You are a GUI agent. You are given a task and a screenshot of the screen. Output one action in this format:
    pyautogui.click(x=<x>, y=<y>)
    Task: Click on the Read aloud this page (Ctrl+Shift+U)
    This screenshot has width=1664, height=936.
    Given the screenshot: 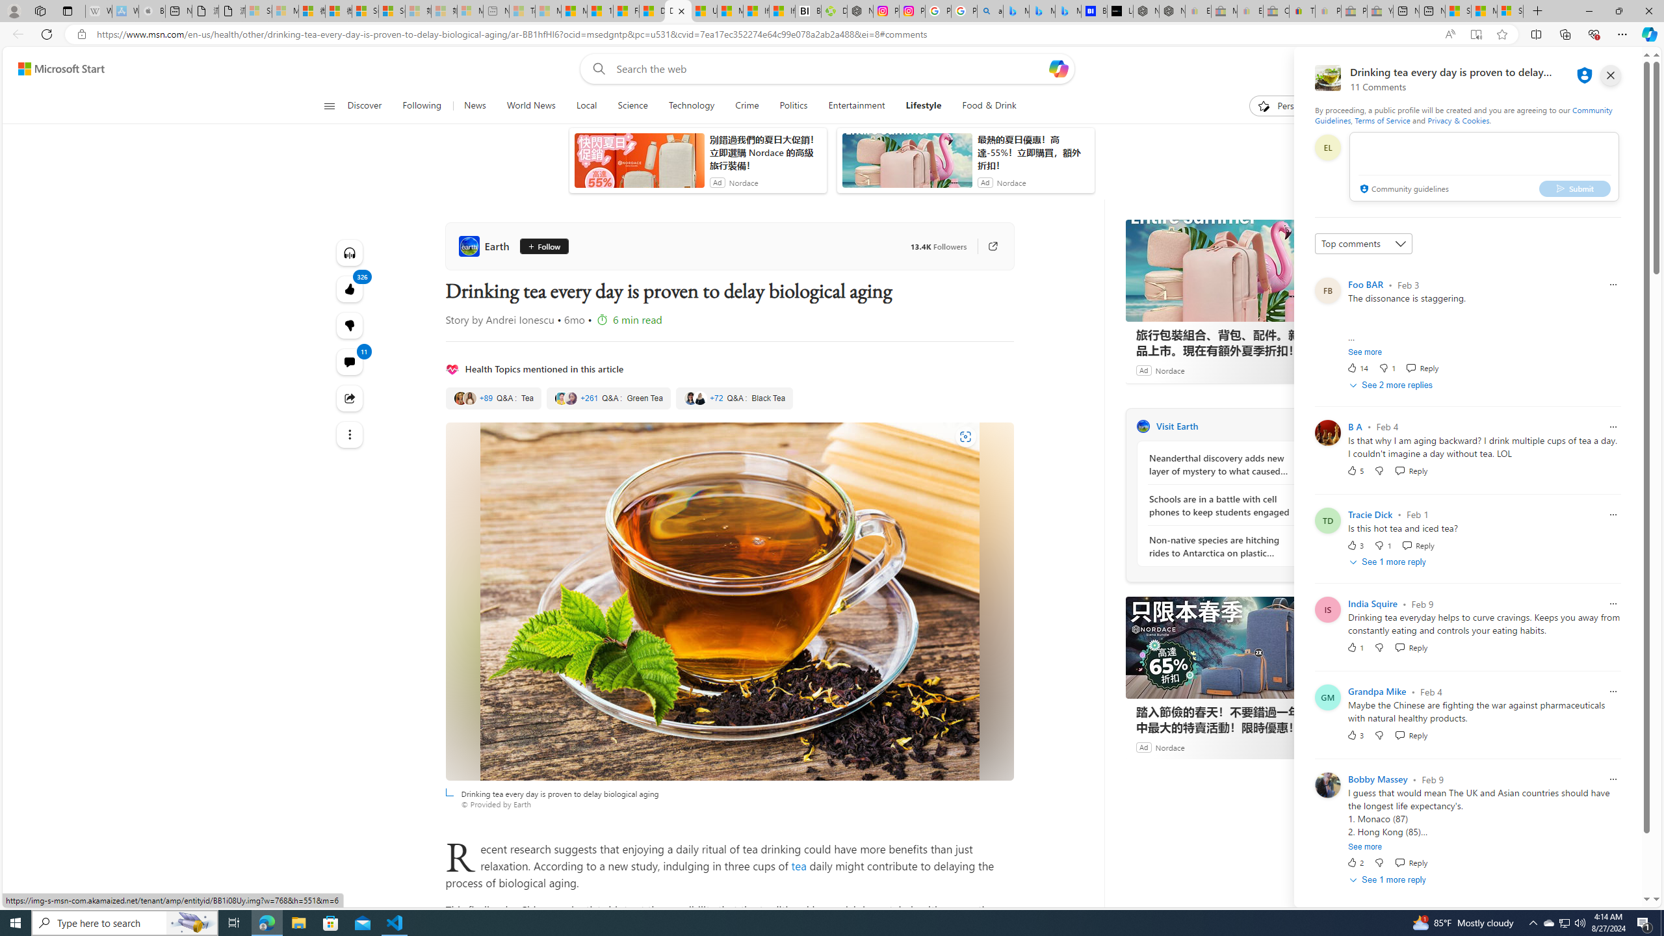 What is the action you would take?
    pyautogui.click(x=1449, y=34)
    